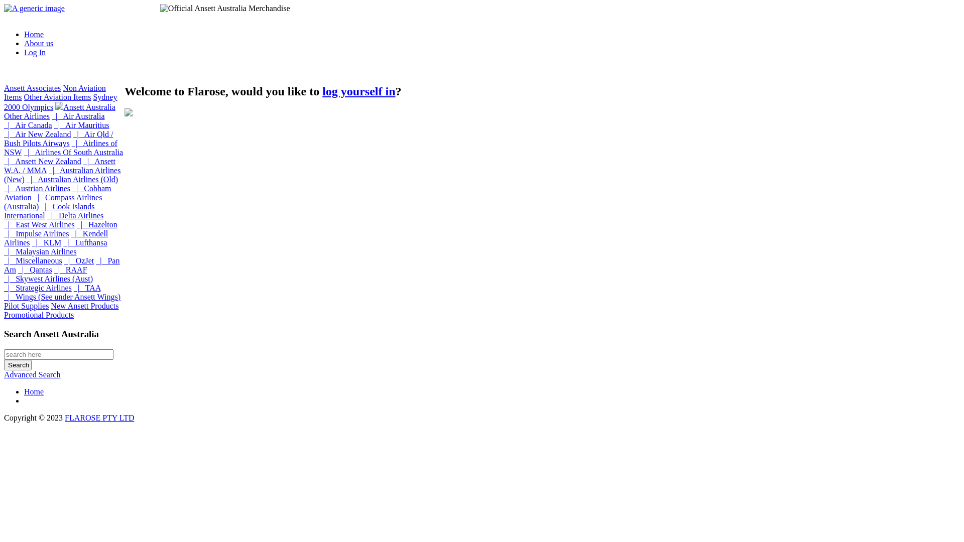  I want to click on   |_ Skywest Airlines (Aust), so click(48, 279).